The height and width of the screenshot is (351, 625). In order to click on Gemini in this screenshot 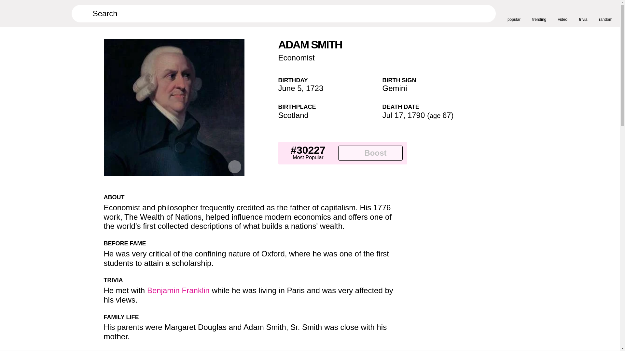, I will do `click(394, 88)`.